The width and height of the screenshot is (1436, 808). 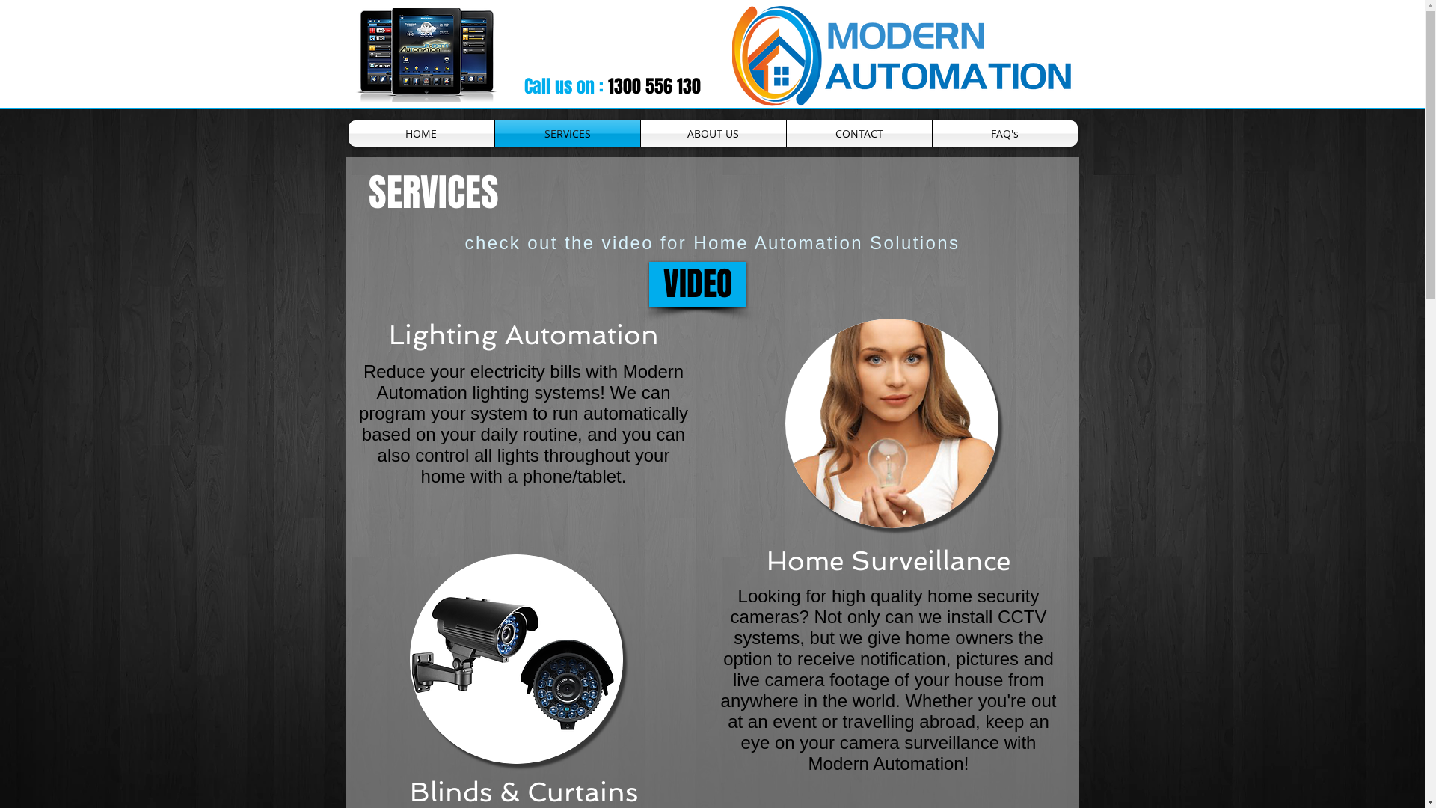 I want to click on check out the video for, so click(x=576, y=242).